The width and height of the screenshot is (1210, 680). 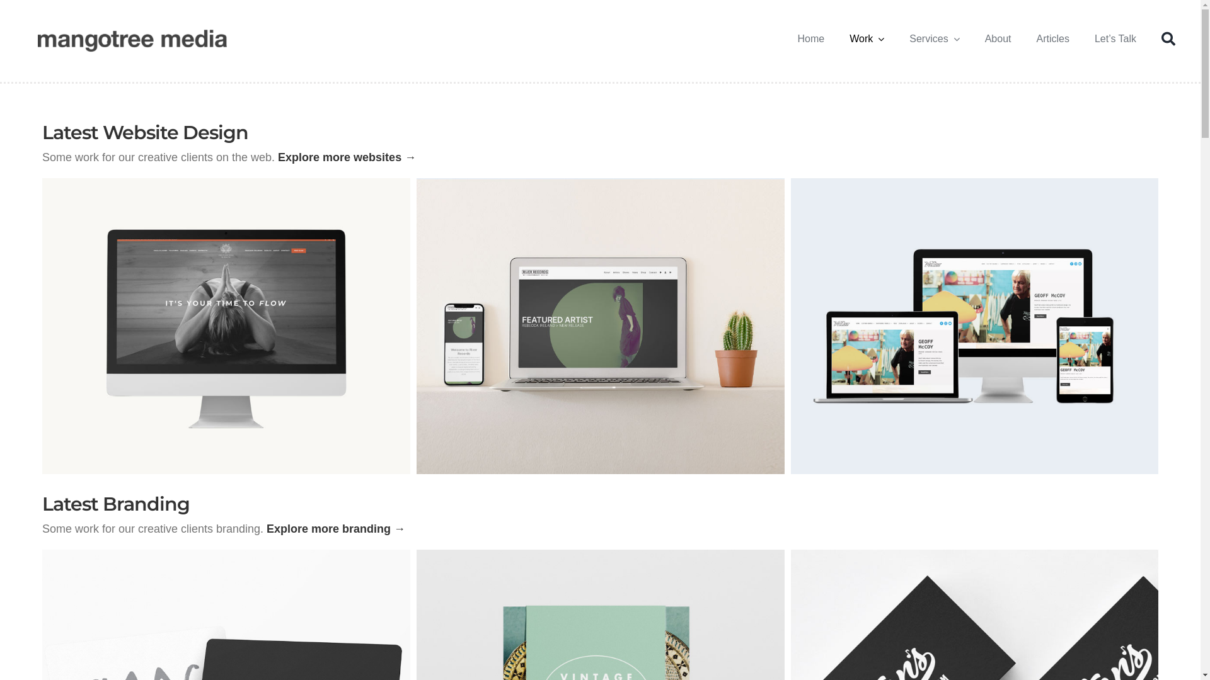 I want to click on Services, so click(x=934, y=39).